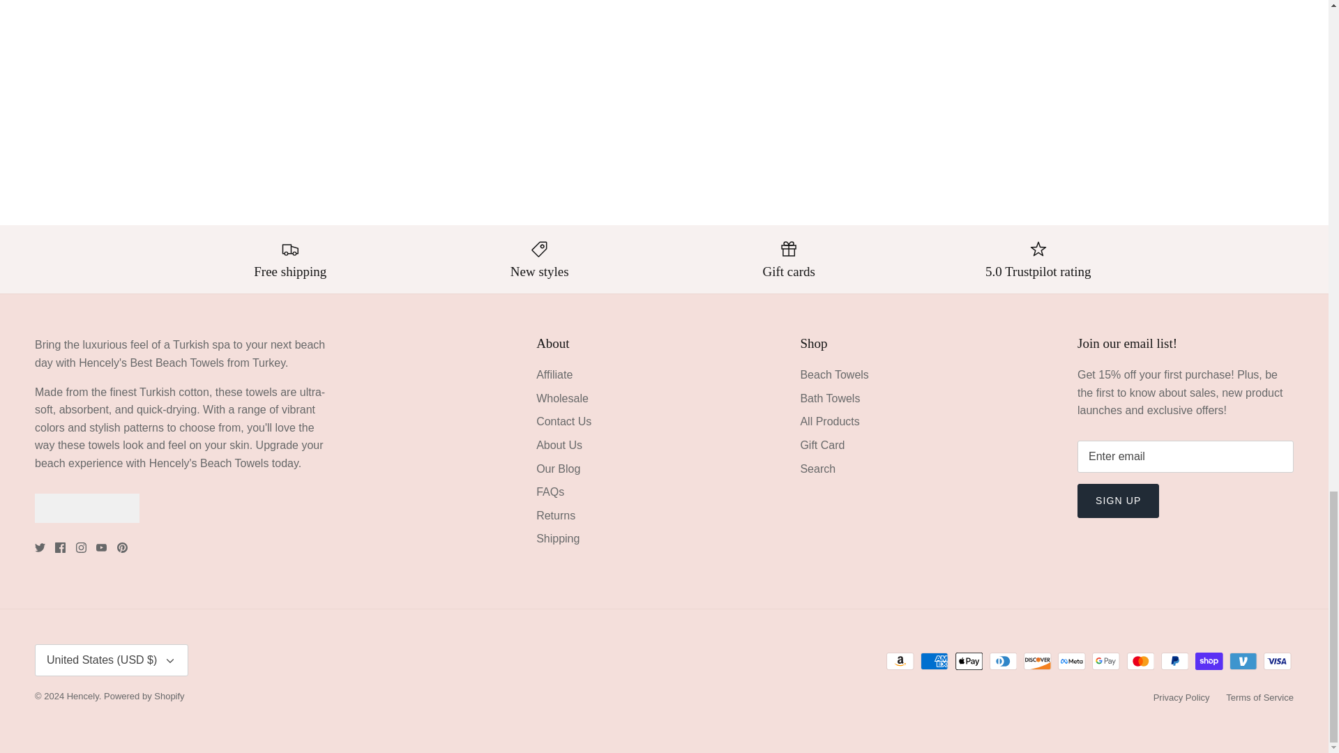 This screenshot has height=753, width=1339. Describe the element at coordinates (40, 547) in the screenshot. I see `Twitter` at that location.